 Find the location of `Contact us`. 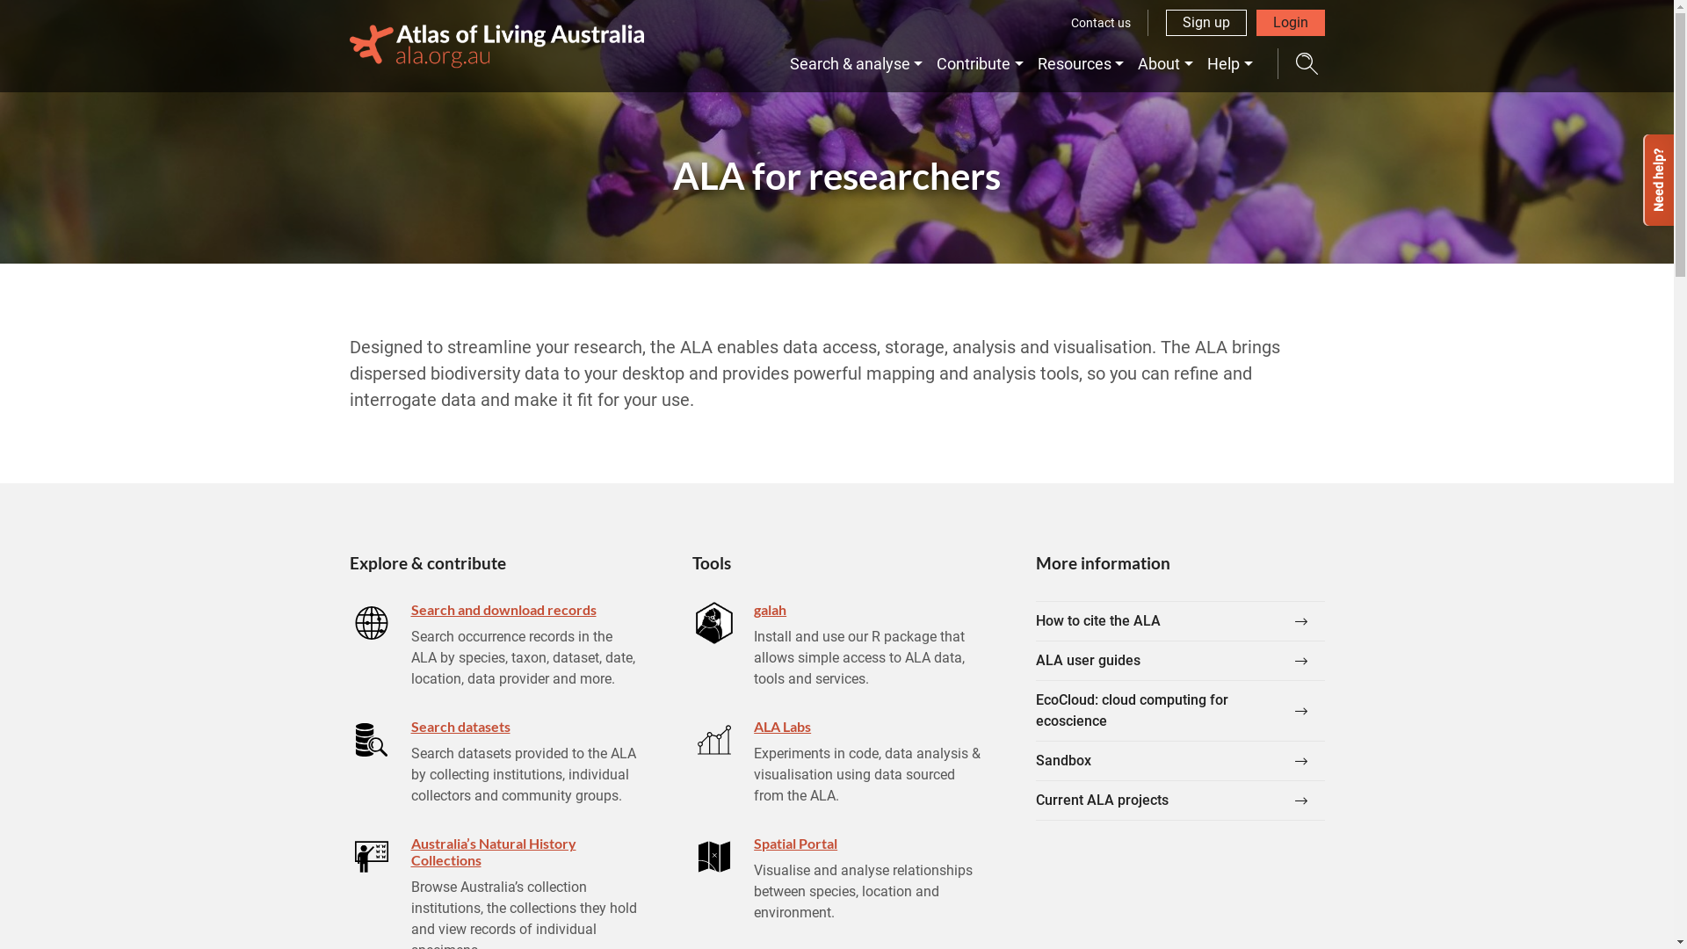

Contact us is located at coordinates (1101, 23).